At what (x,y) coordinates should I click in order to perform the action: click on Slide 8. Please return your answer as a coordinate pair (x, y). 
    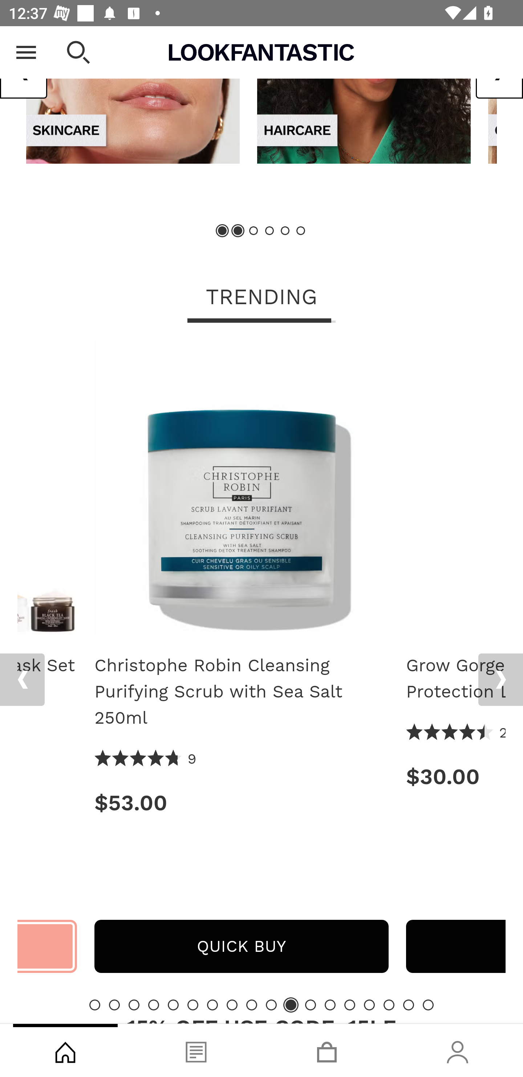
    Looking at the image, I should click on (232, 1005).